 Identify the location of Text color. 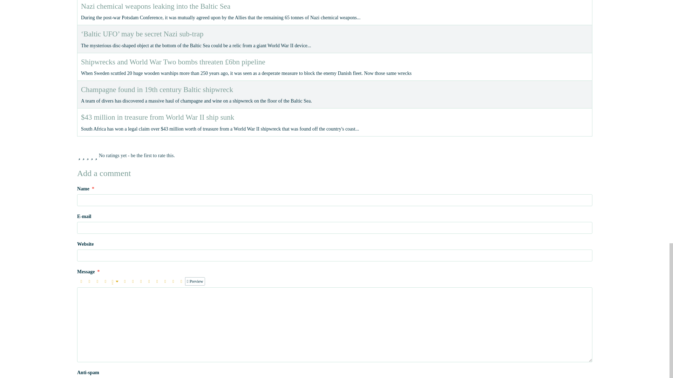
(115, 281).